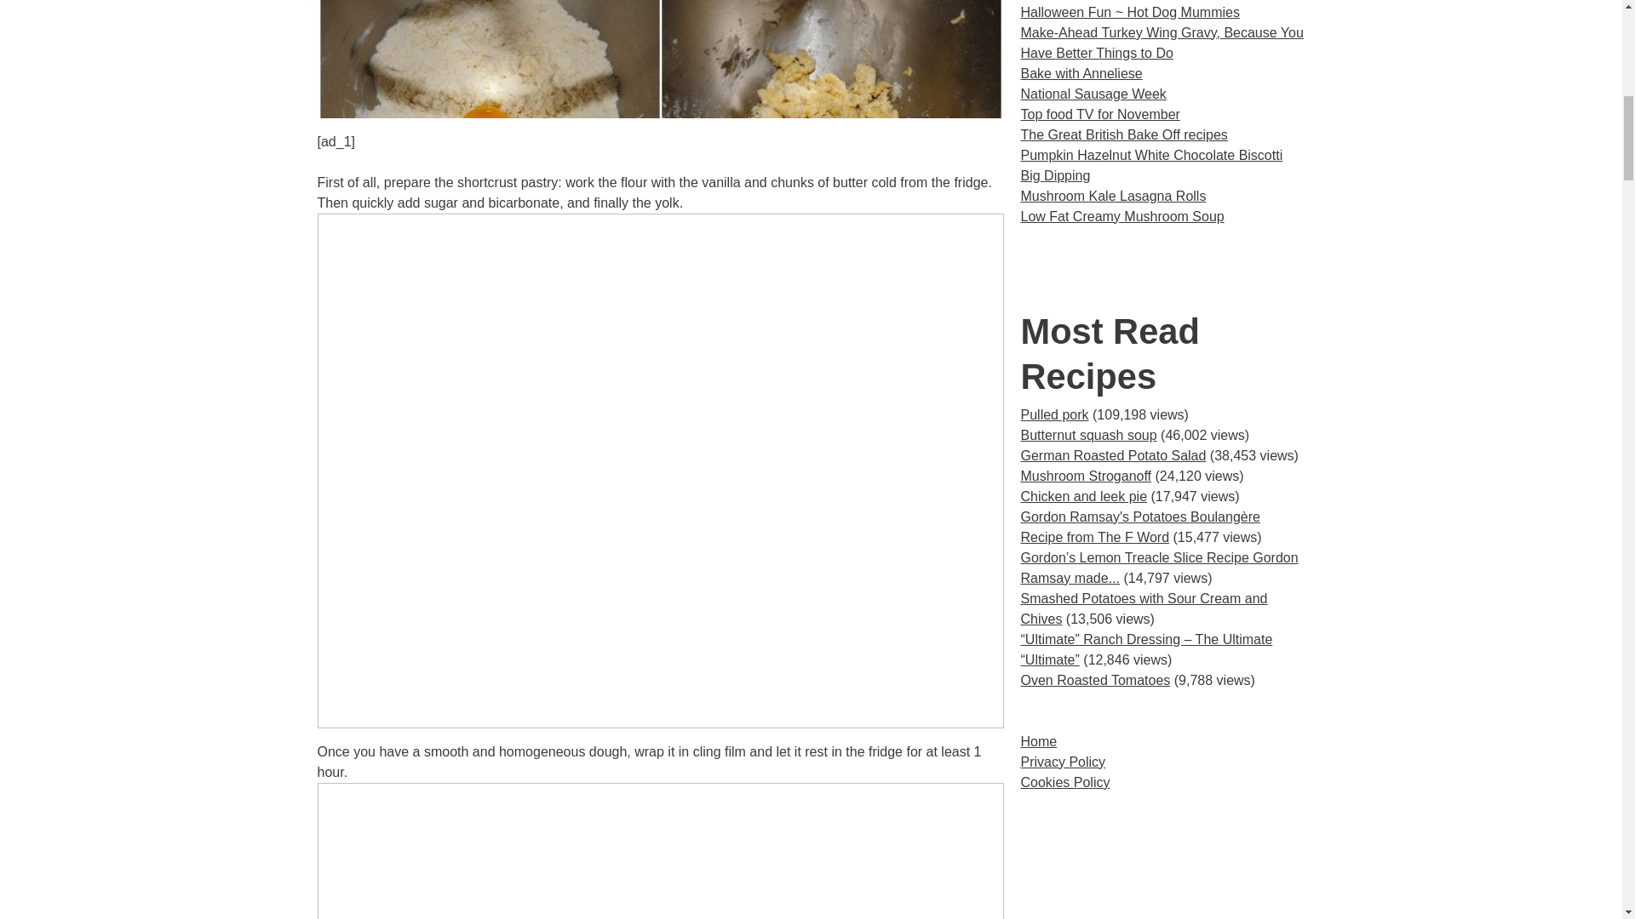 This screenshot has width=1635, height=919. Describe the element at coordinates (1113, 456) in the screenshot. I see `German Roasted Potato Salad` at that location.